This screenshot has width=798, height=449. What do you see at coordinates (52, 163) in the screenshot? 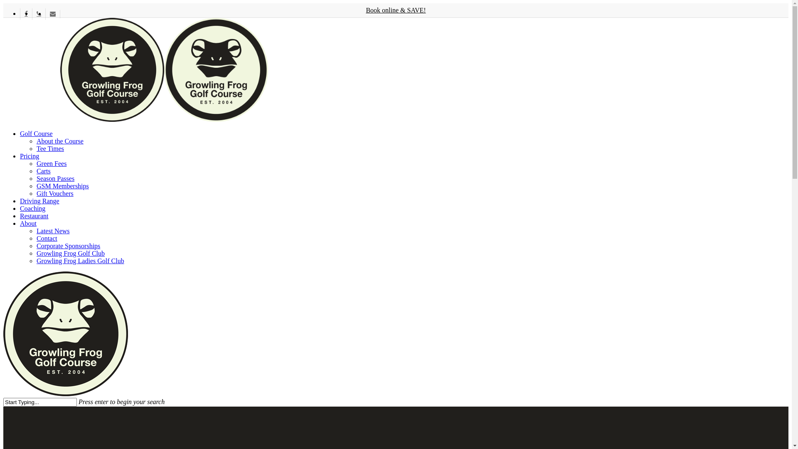
I see `Green Fees` at bounding box center [52, 163].